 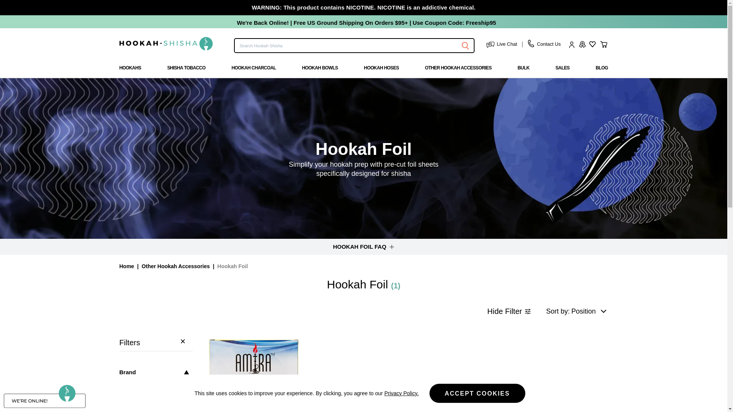 What do you see at coordinates (166, 43) in the screenshot?
I see `Logo` at bounding box center [166, 43].